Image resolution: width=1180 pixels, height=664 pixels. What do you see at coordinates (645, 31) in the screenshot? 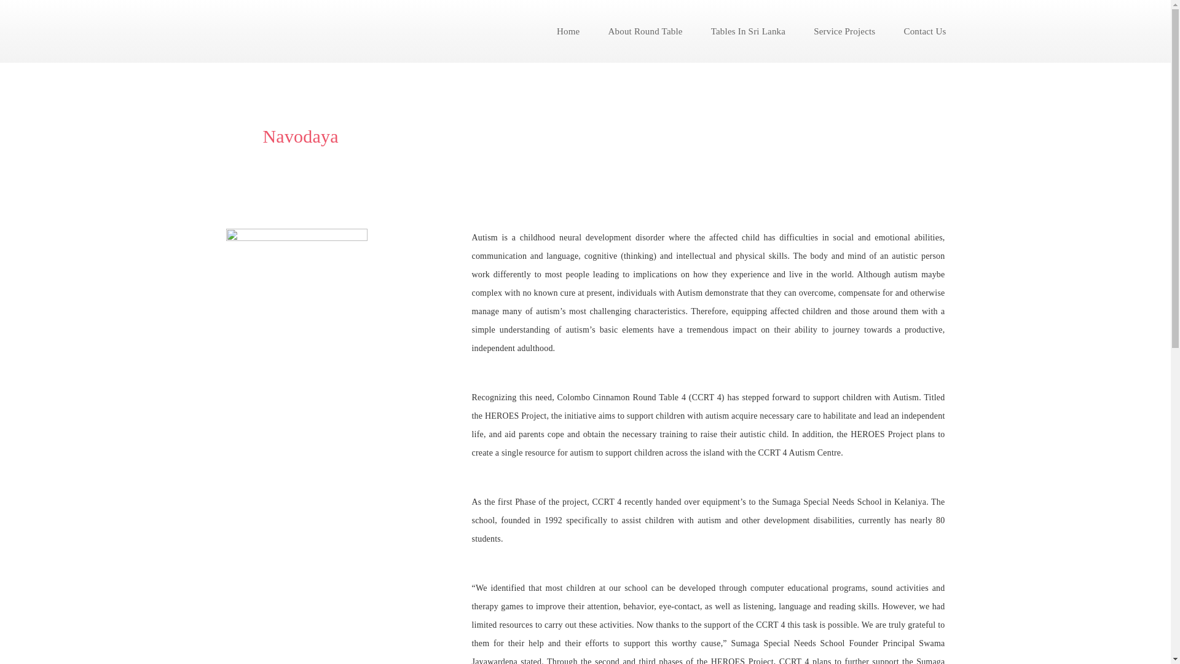
I see `About Round Table` at bounding box center [645, 31].